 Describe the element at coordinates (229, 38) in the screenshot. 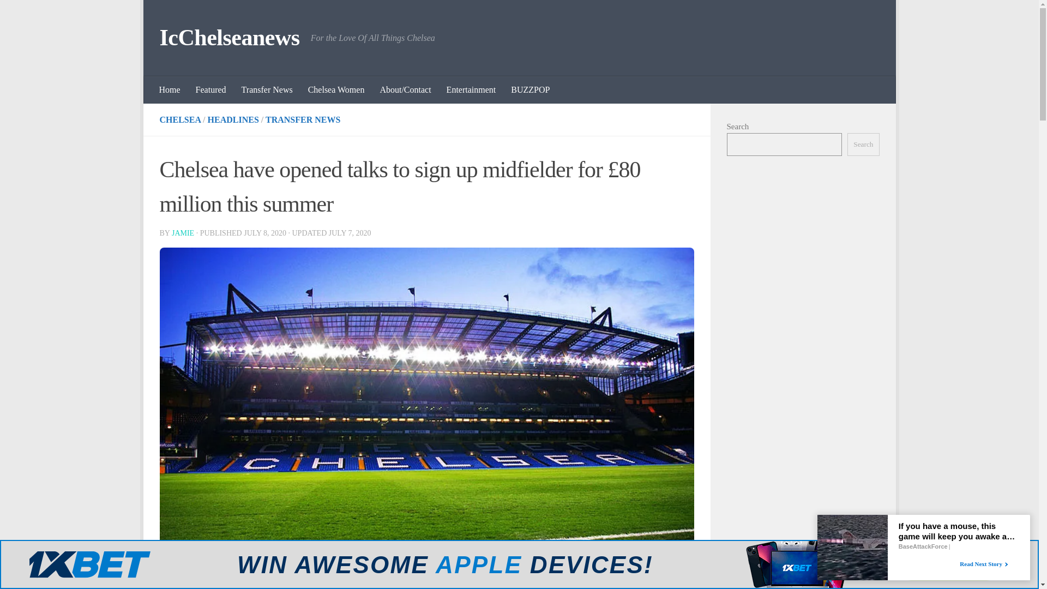

I see `IcChelseanews` at that location.